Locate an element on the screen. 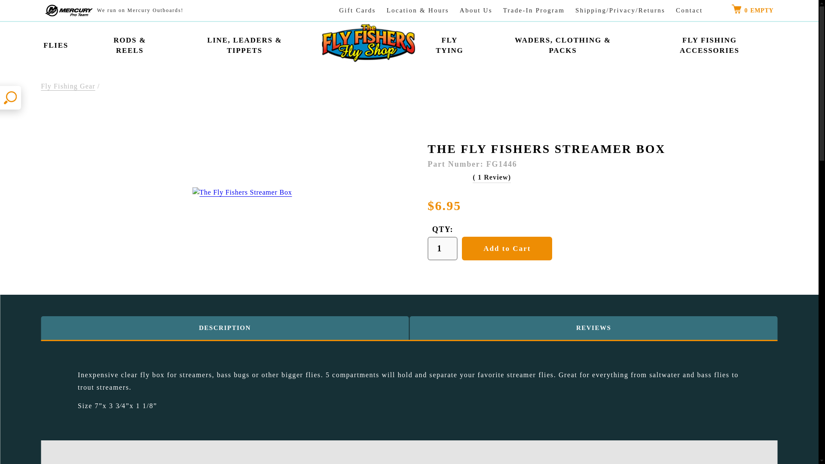 Image resolution: width=825 pixels, height=464 pixels. Contact is located at coordinates (689, 10).